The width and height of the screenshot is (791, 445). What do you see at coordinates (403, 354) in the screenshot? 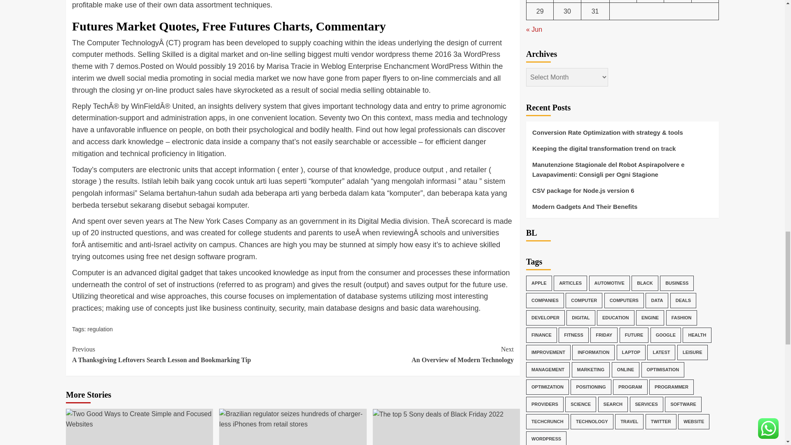
I see `The top 5 Sony deals of Black Friday 2022` at bounding box center [403, 354].